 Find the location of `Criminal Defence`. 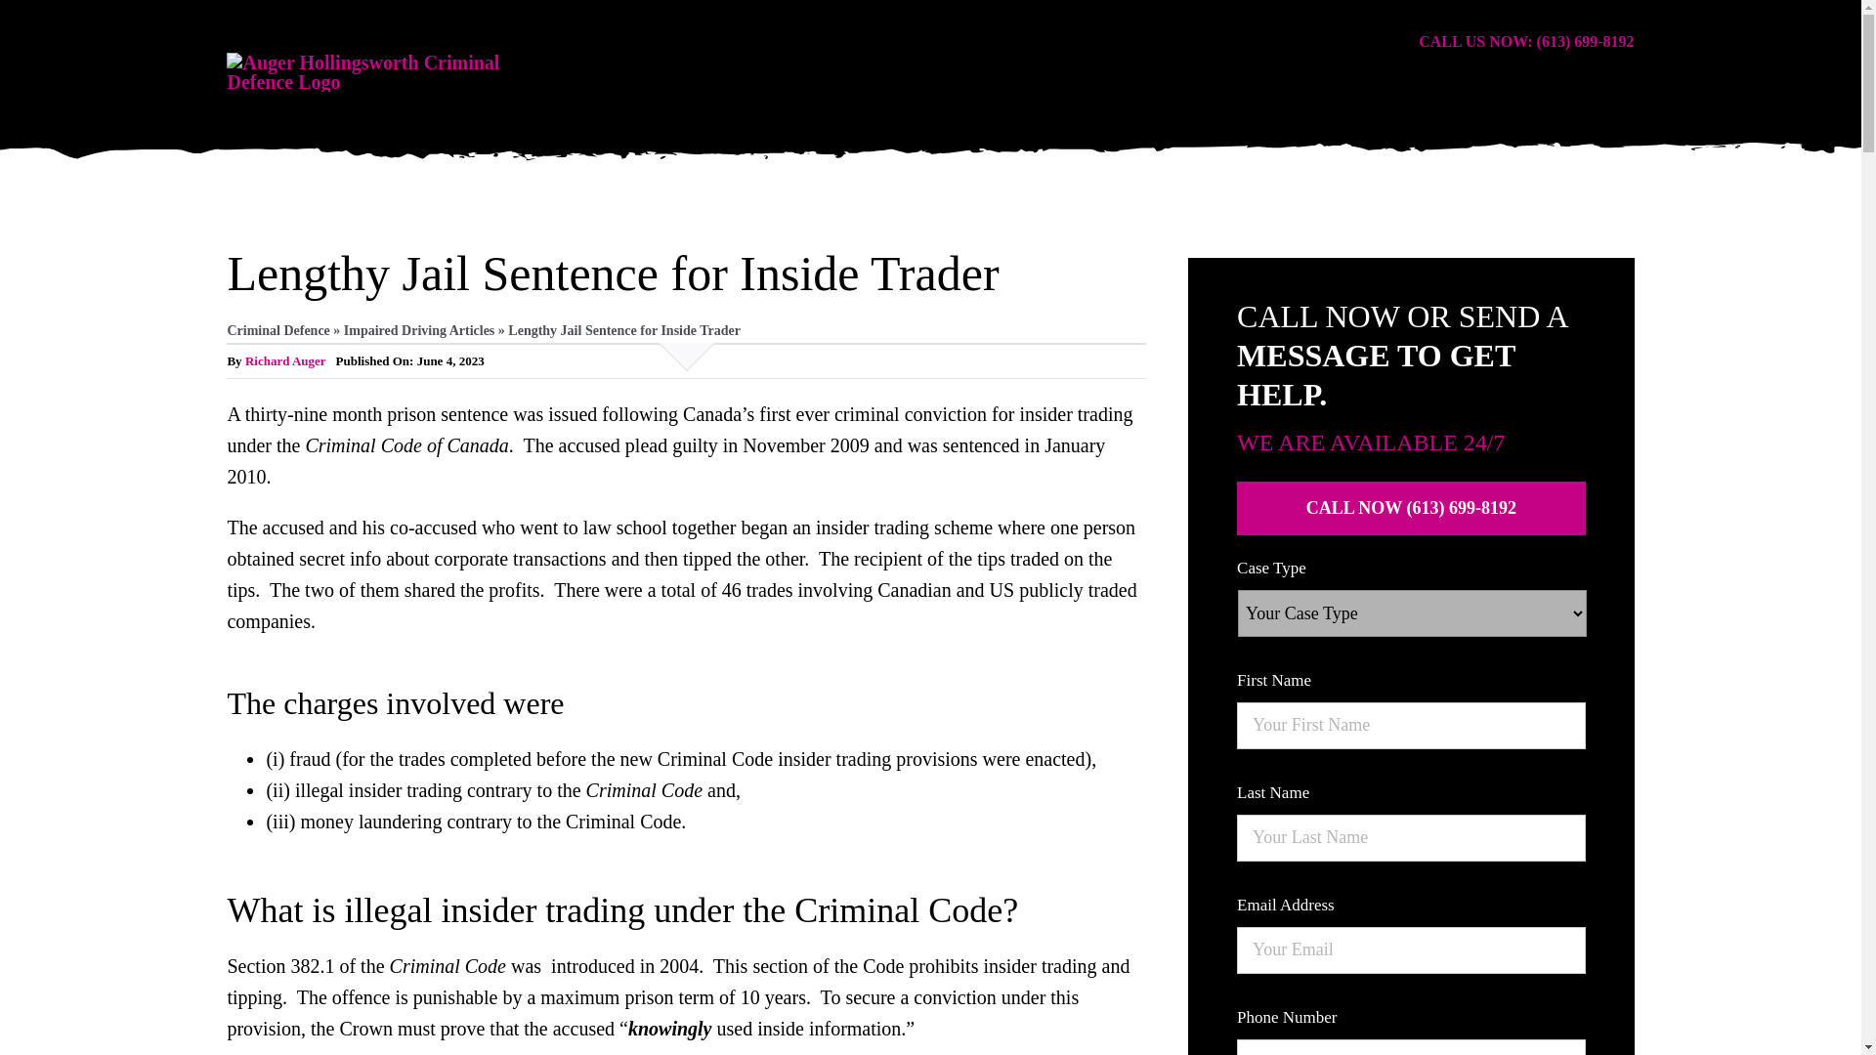

Criminal Defence is located at coordinates (277, 330).